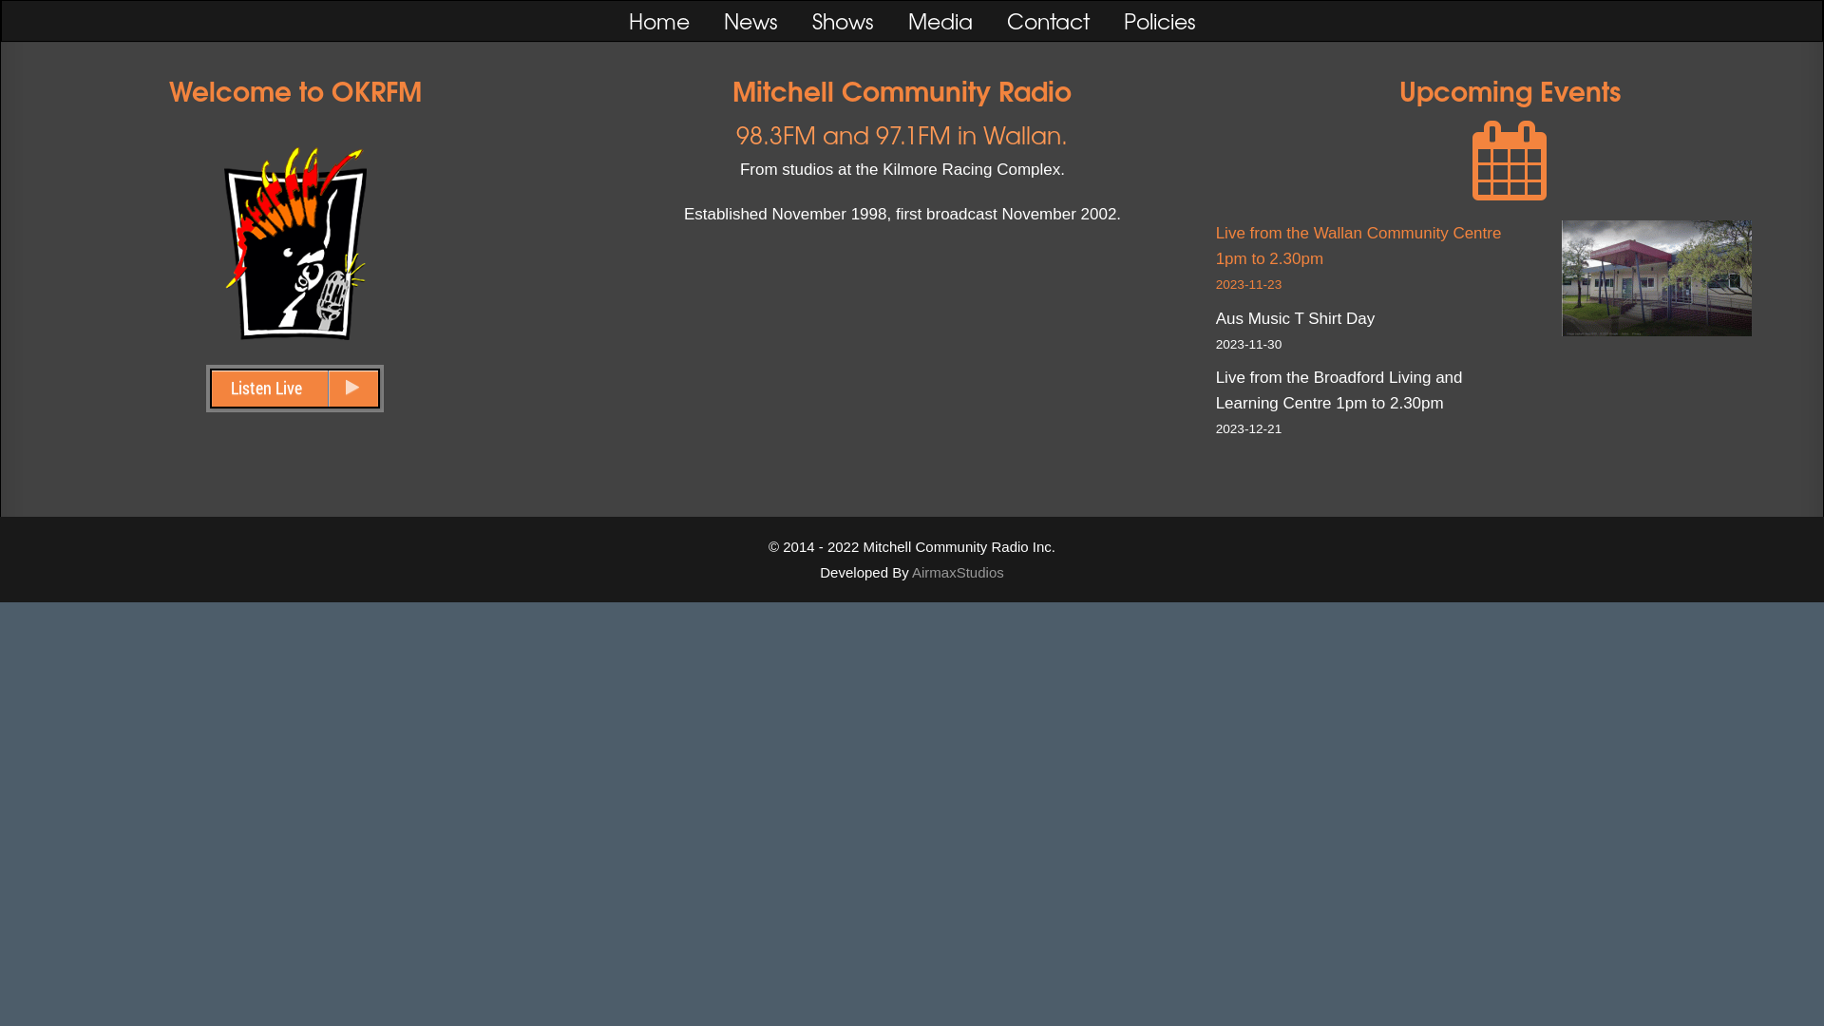  I want to click on AirmaxStudios, so click(958, 572).